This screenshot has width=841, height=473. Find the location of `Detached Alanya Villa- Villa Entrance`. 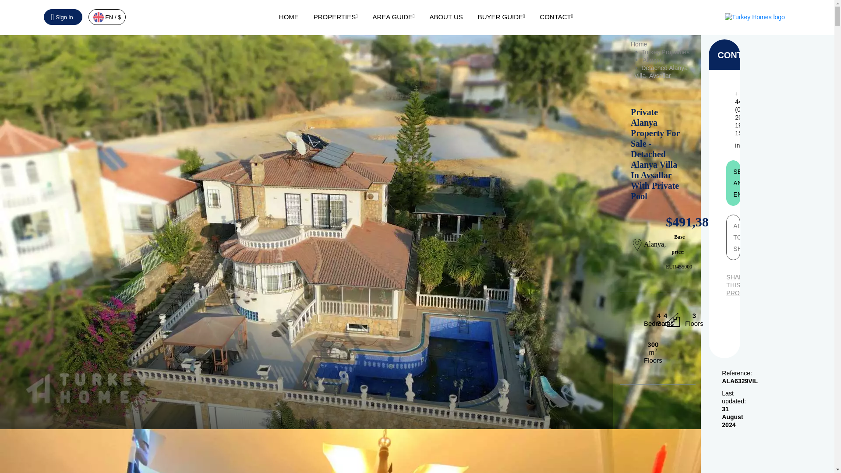

Detached Alanya Villa- Villa Entrance is located at coordinates (307, 451).